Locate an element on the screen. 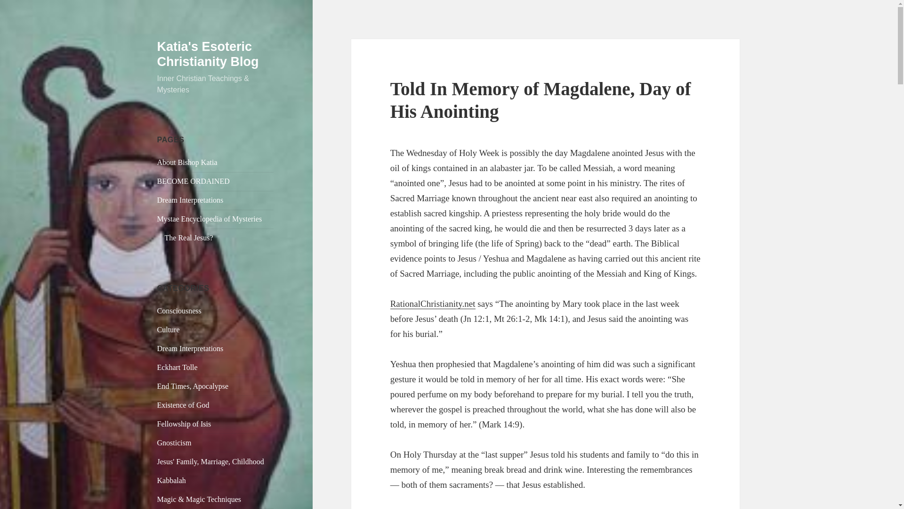 The width and height of the screenshot is (904, 509). Katia's Esoteric Christianity Blog is located at coordinates (208, 54).